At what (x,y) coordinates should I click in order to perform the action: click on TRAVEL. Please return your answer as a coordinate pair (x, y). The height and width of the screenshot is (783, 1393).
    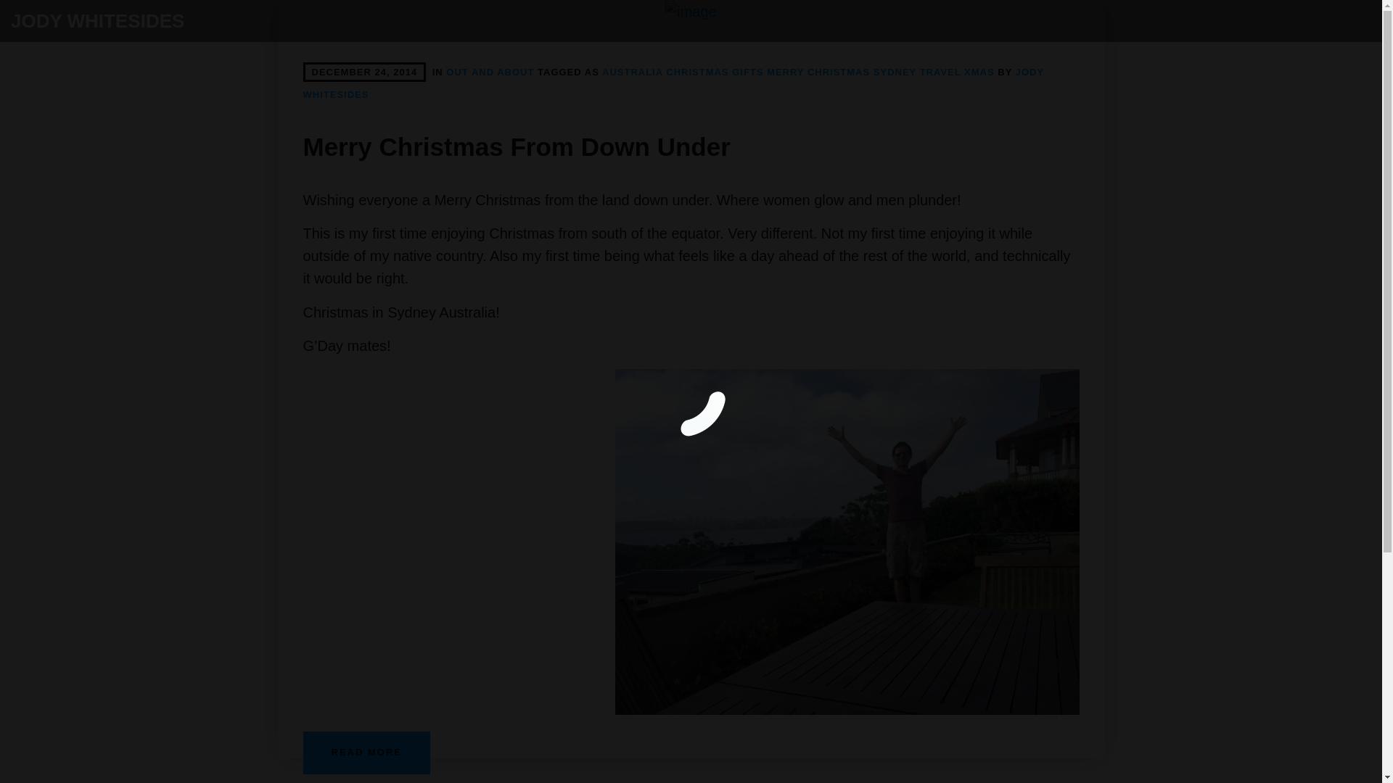
    Looking at the image, I should click on (940, 71).